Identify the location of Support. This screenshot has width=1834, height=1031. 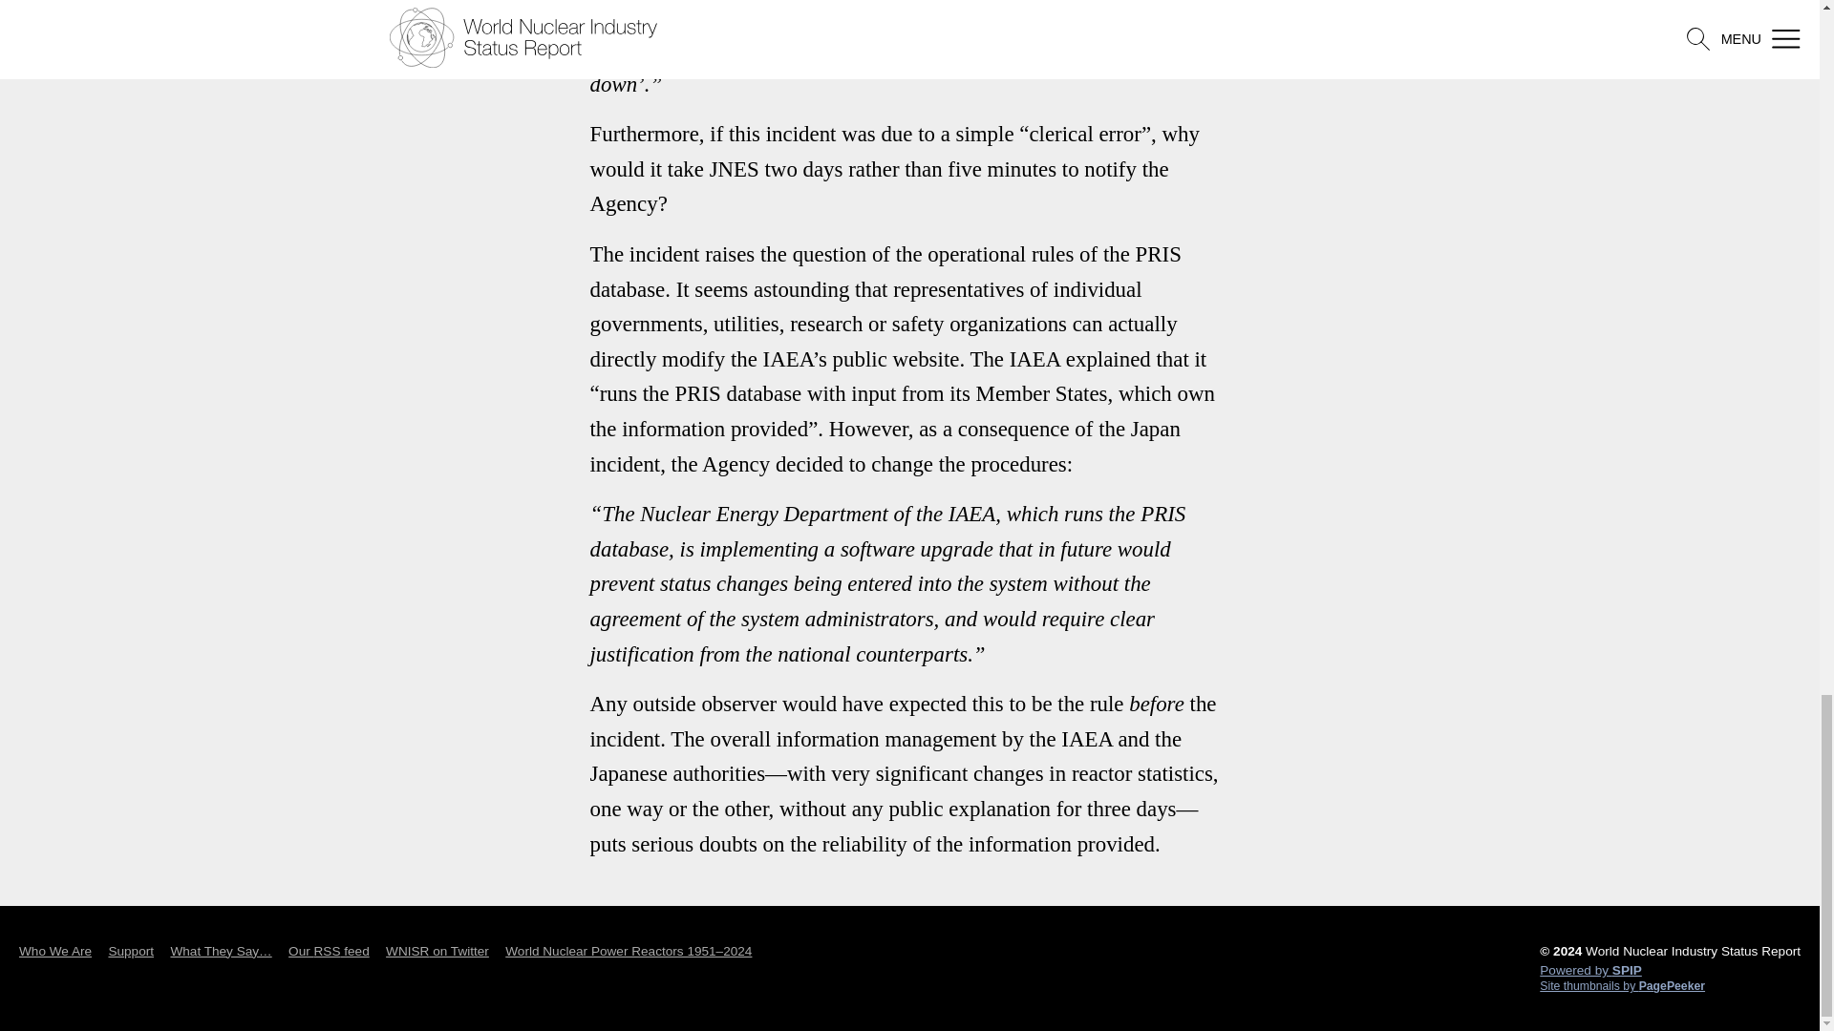
(131, 952).